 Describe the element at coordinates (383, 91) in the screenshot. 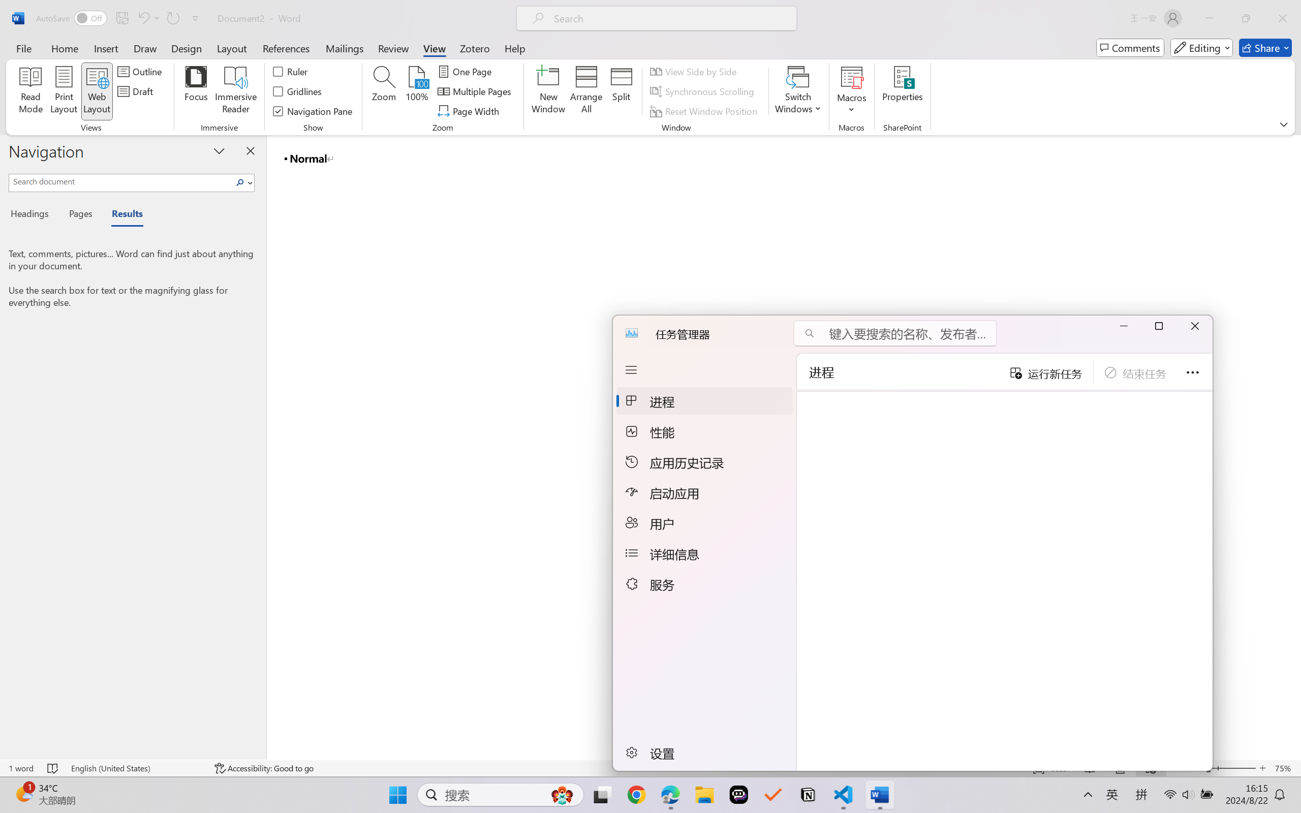

I see `Zoom...` at that location.